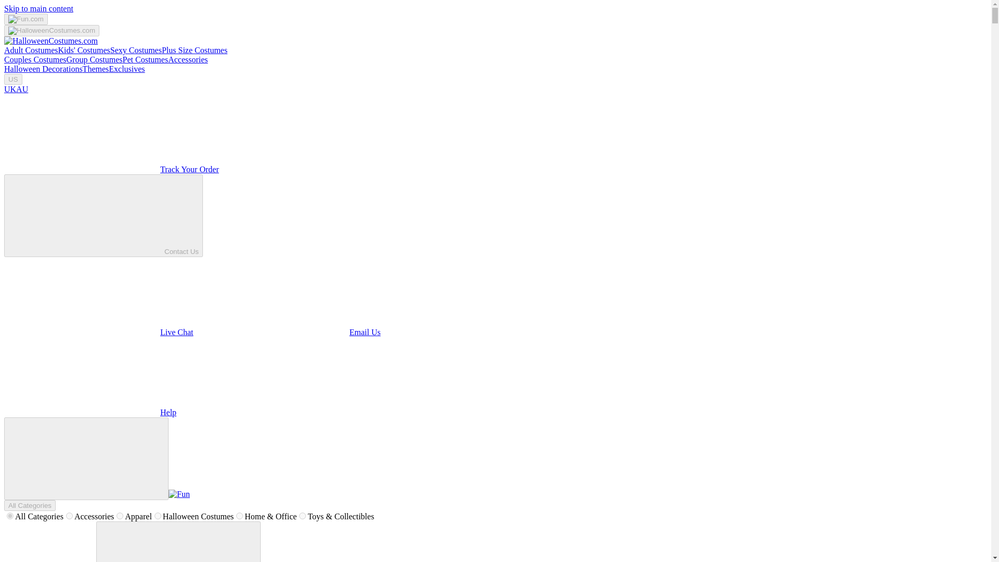 This screenshot has height=562, width=999. I want to click on Couples Costumes, so click(35, 59).